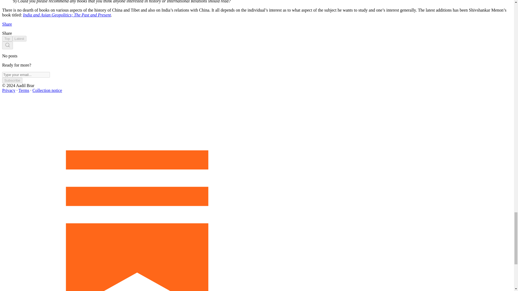 The height and width of the screenshot is (291, 518). Describe the element at coordinates (7, 39) in the screenshot. I see `Top` at that location.